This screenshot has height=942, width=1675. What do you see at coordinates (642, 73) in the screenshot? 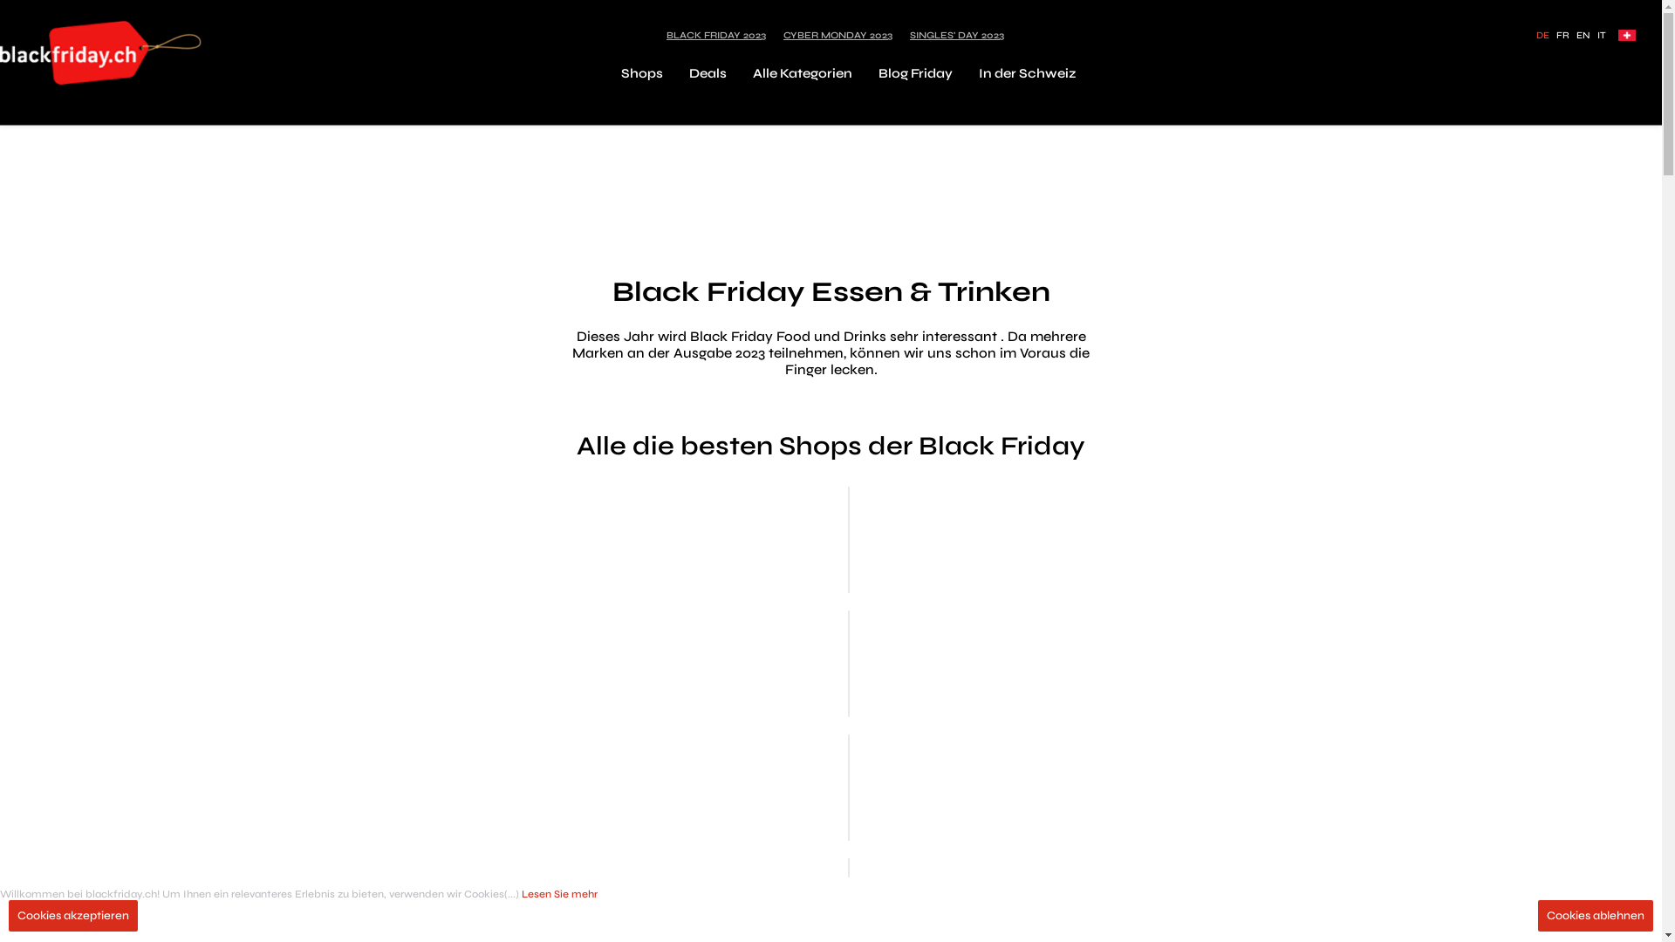
I see `Shops` at bounding box center [642, 73].